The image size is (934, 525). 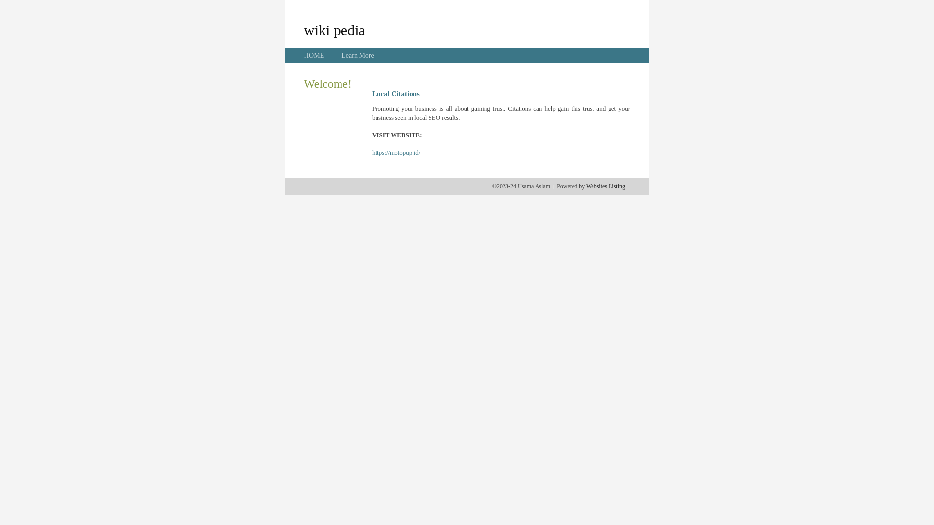 What do you see at coordinates (358, 55) in the screenshot?
I see `Learn More` at bounding box center [358, 55].